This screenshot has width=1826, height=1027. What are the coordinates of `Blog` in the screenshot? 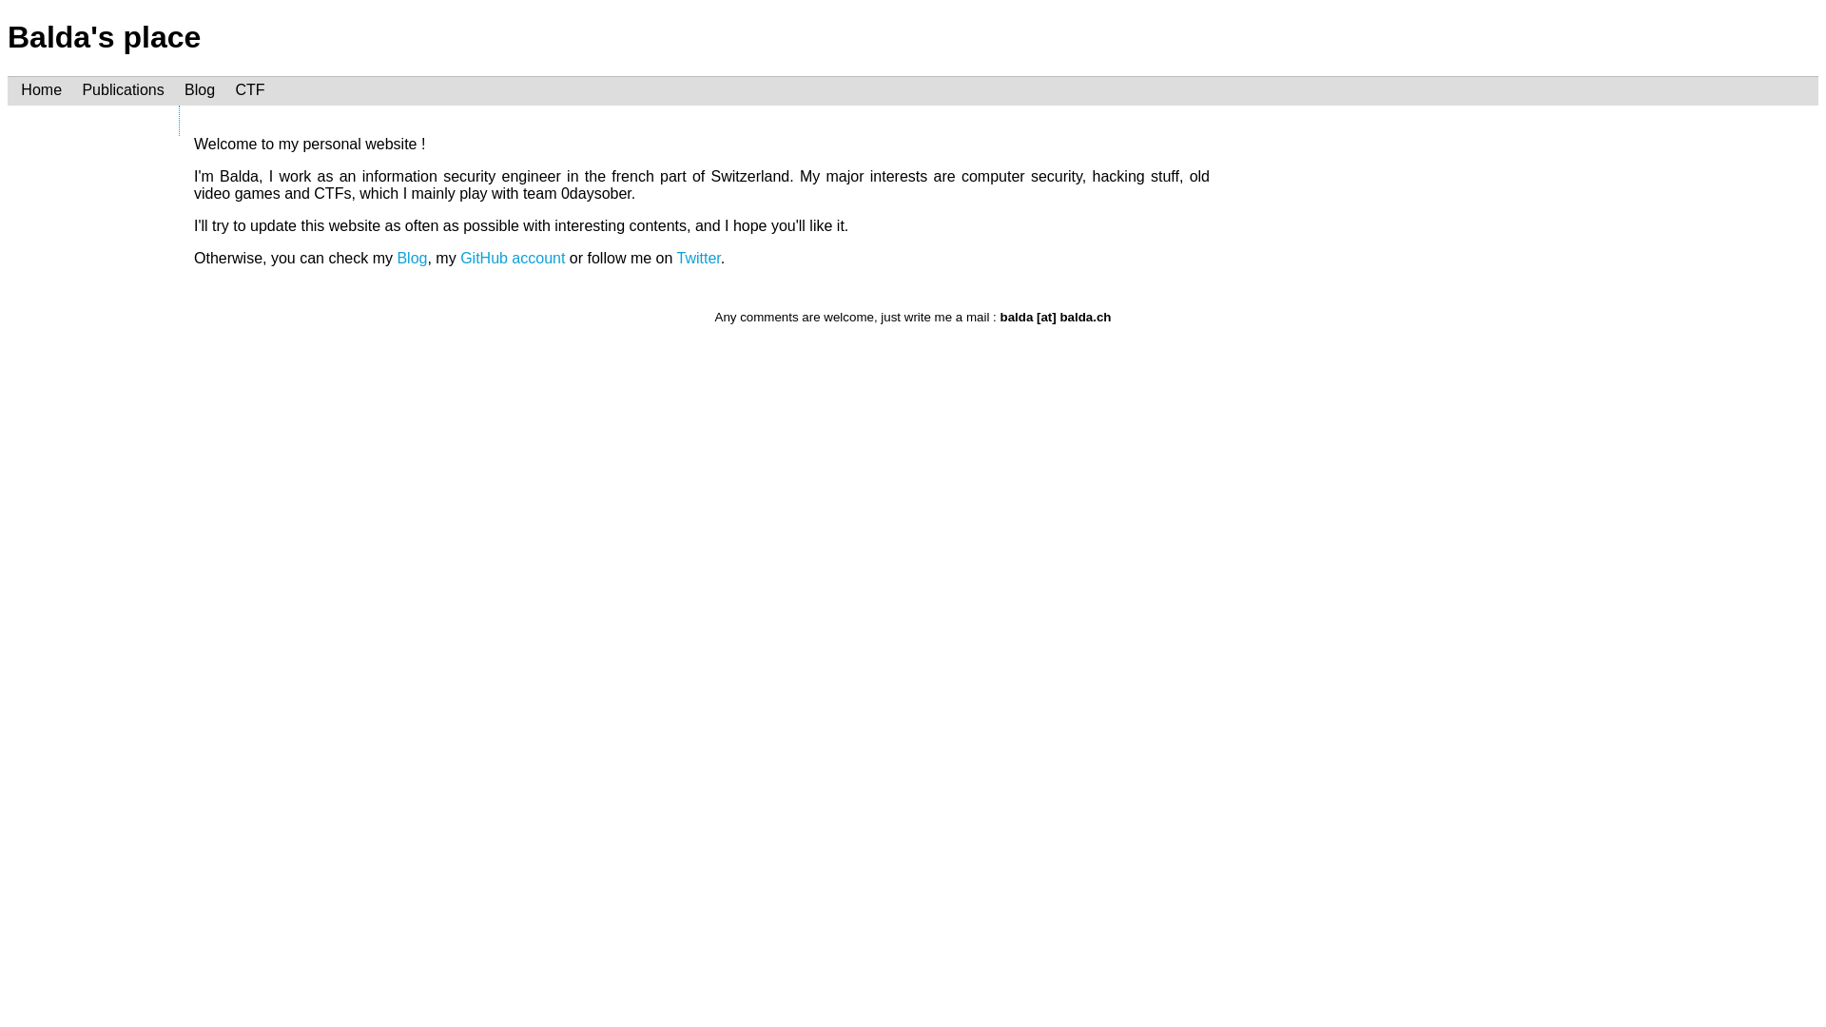 It's located at (200, 89).